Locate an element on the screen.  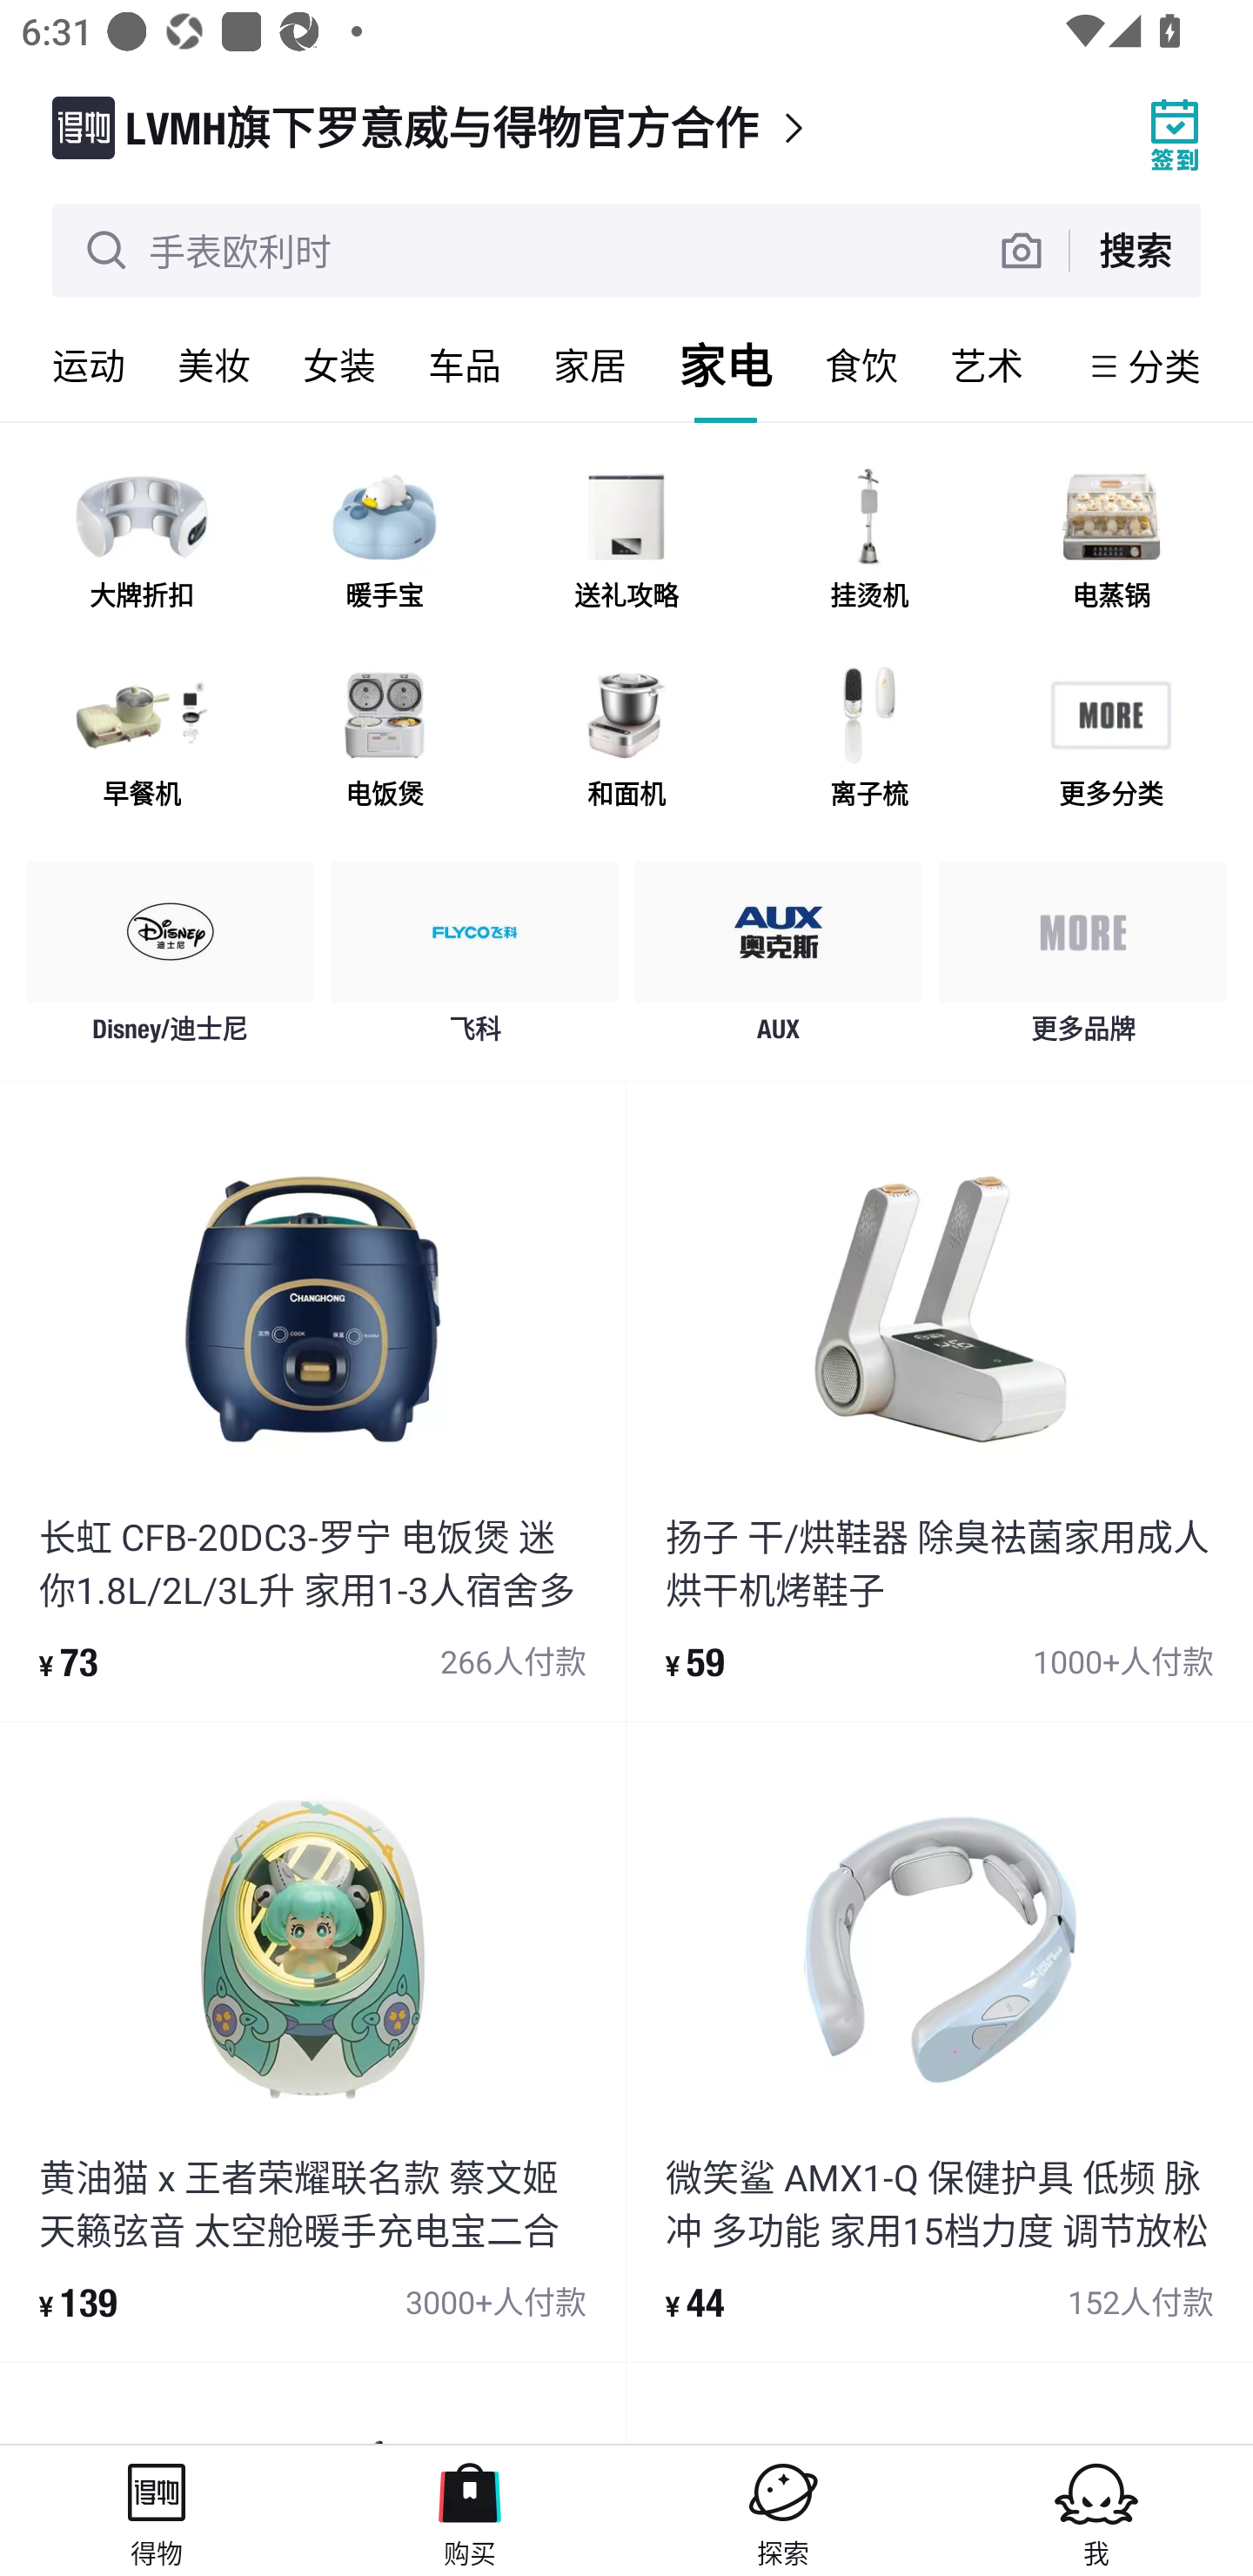
家电 is located at coordinates (726, 366).